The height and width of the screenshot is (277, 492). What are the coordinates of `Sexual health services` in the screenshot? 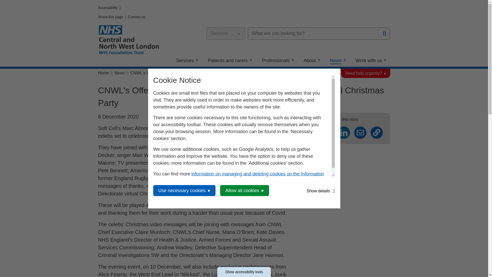 It's located at (206, 30).